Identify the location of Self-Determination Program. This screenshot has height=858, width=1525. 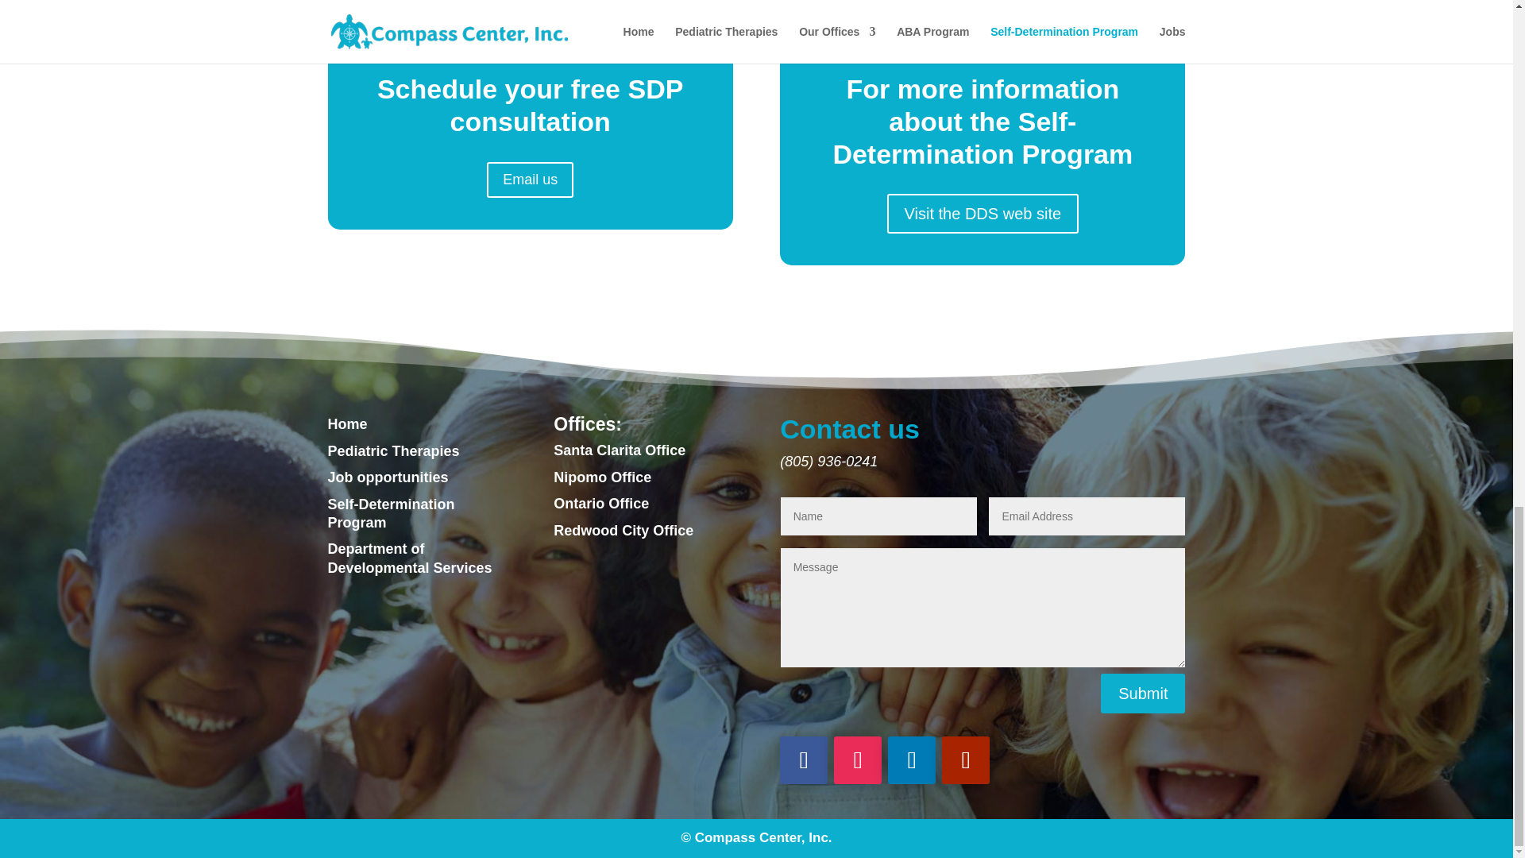
(391, 513).